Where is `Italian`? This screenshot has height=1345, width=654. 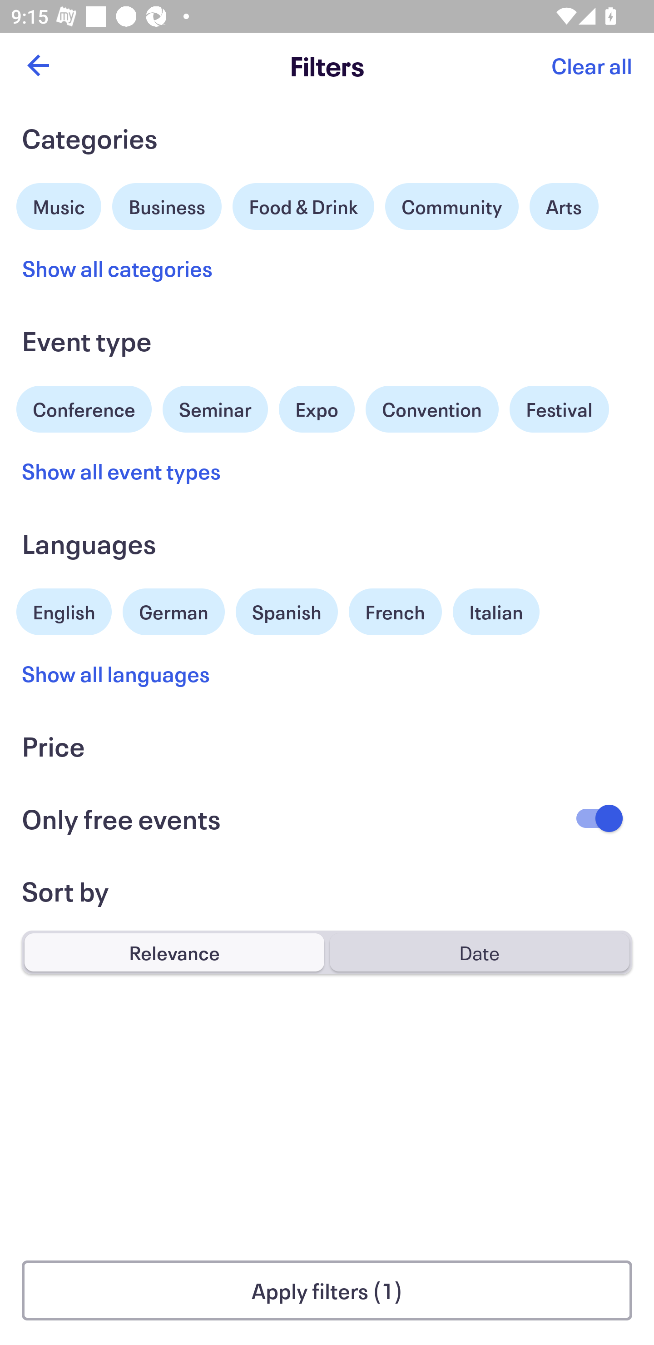 Italian is located at coordinates (496, 612).